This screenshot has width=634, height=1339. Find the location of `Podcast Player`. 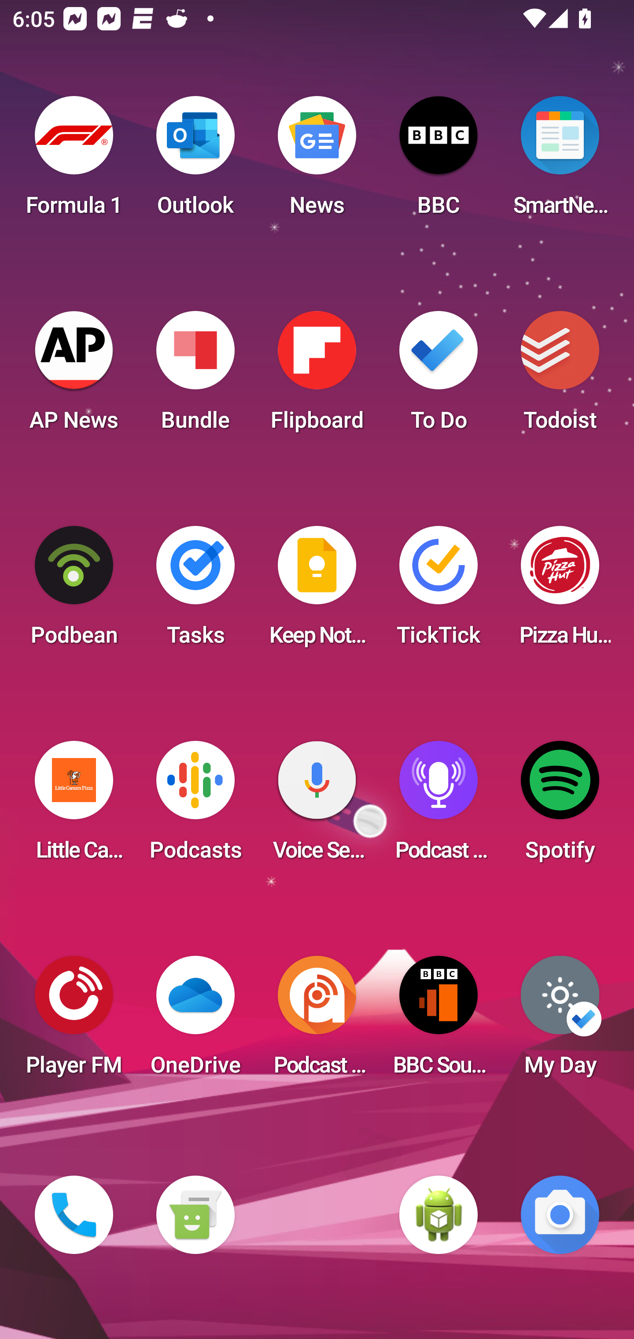

Podcast Player is located at coordinates (439, 806).